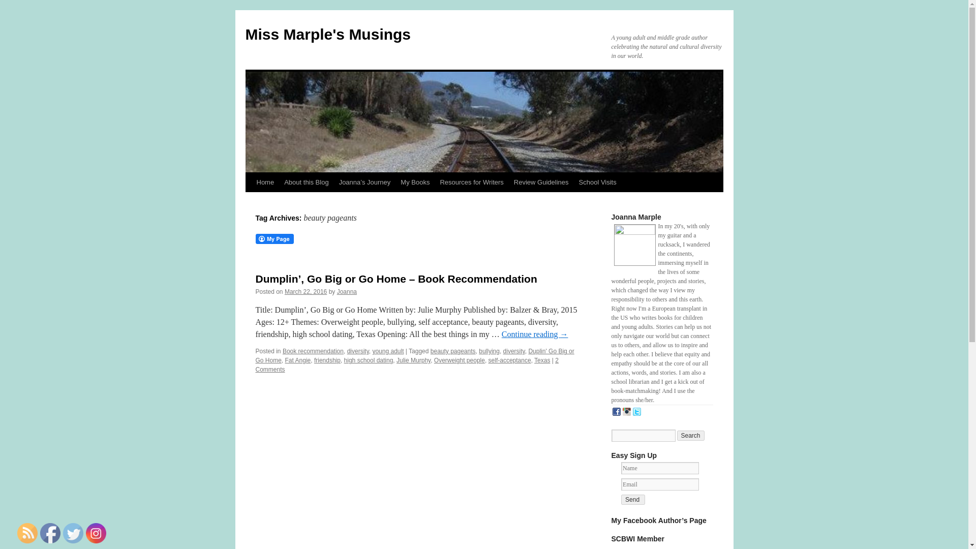 Image resolution: width=976 pixels, height=549 pixels. Describe the element at coordinates (313, 351) in the screenshot. I see `Book recommendation` at that location.